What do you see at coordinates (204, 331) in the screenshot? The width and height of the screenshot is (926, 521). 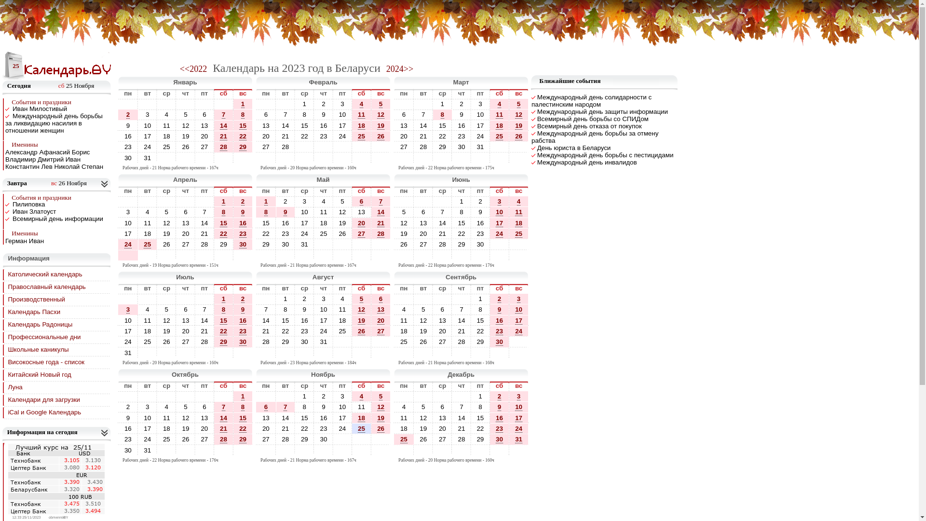 I see `21` at bounding box center [204, 331].